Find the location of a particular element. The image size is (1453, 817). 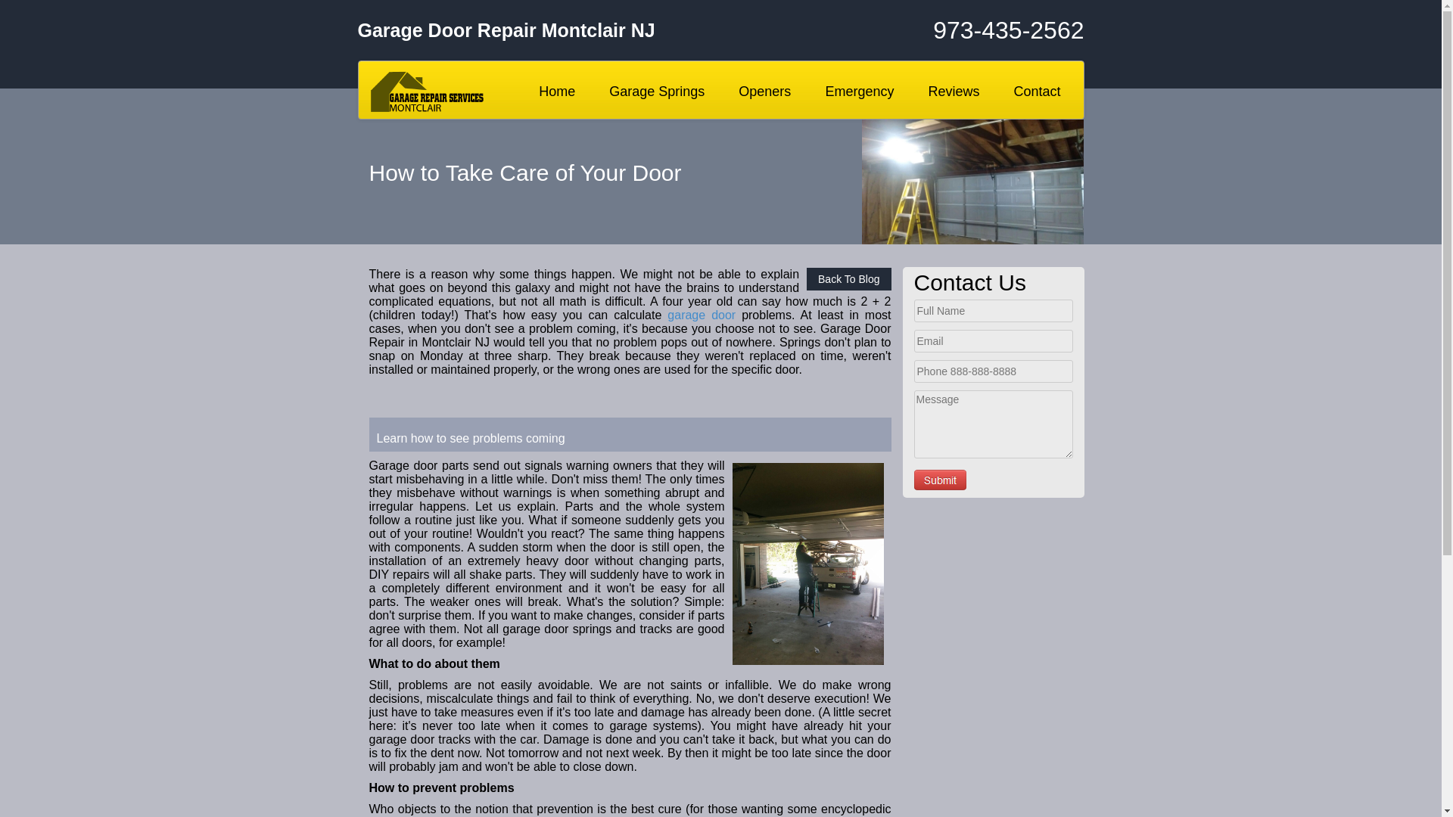

garage door is located at coordinates (701, 315).